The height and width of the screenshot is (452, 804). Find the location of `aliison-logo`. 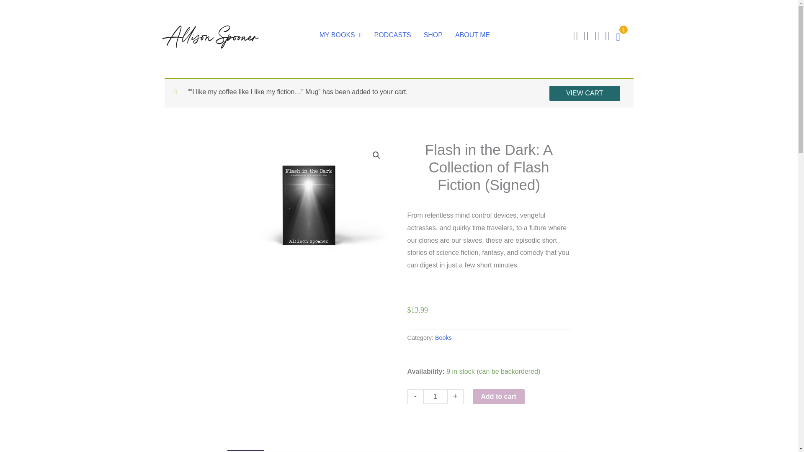

aliison-logo is located at coordinates (210, 37).